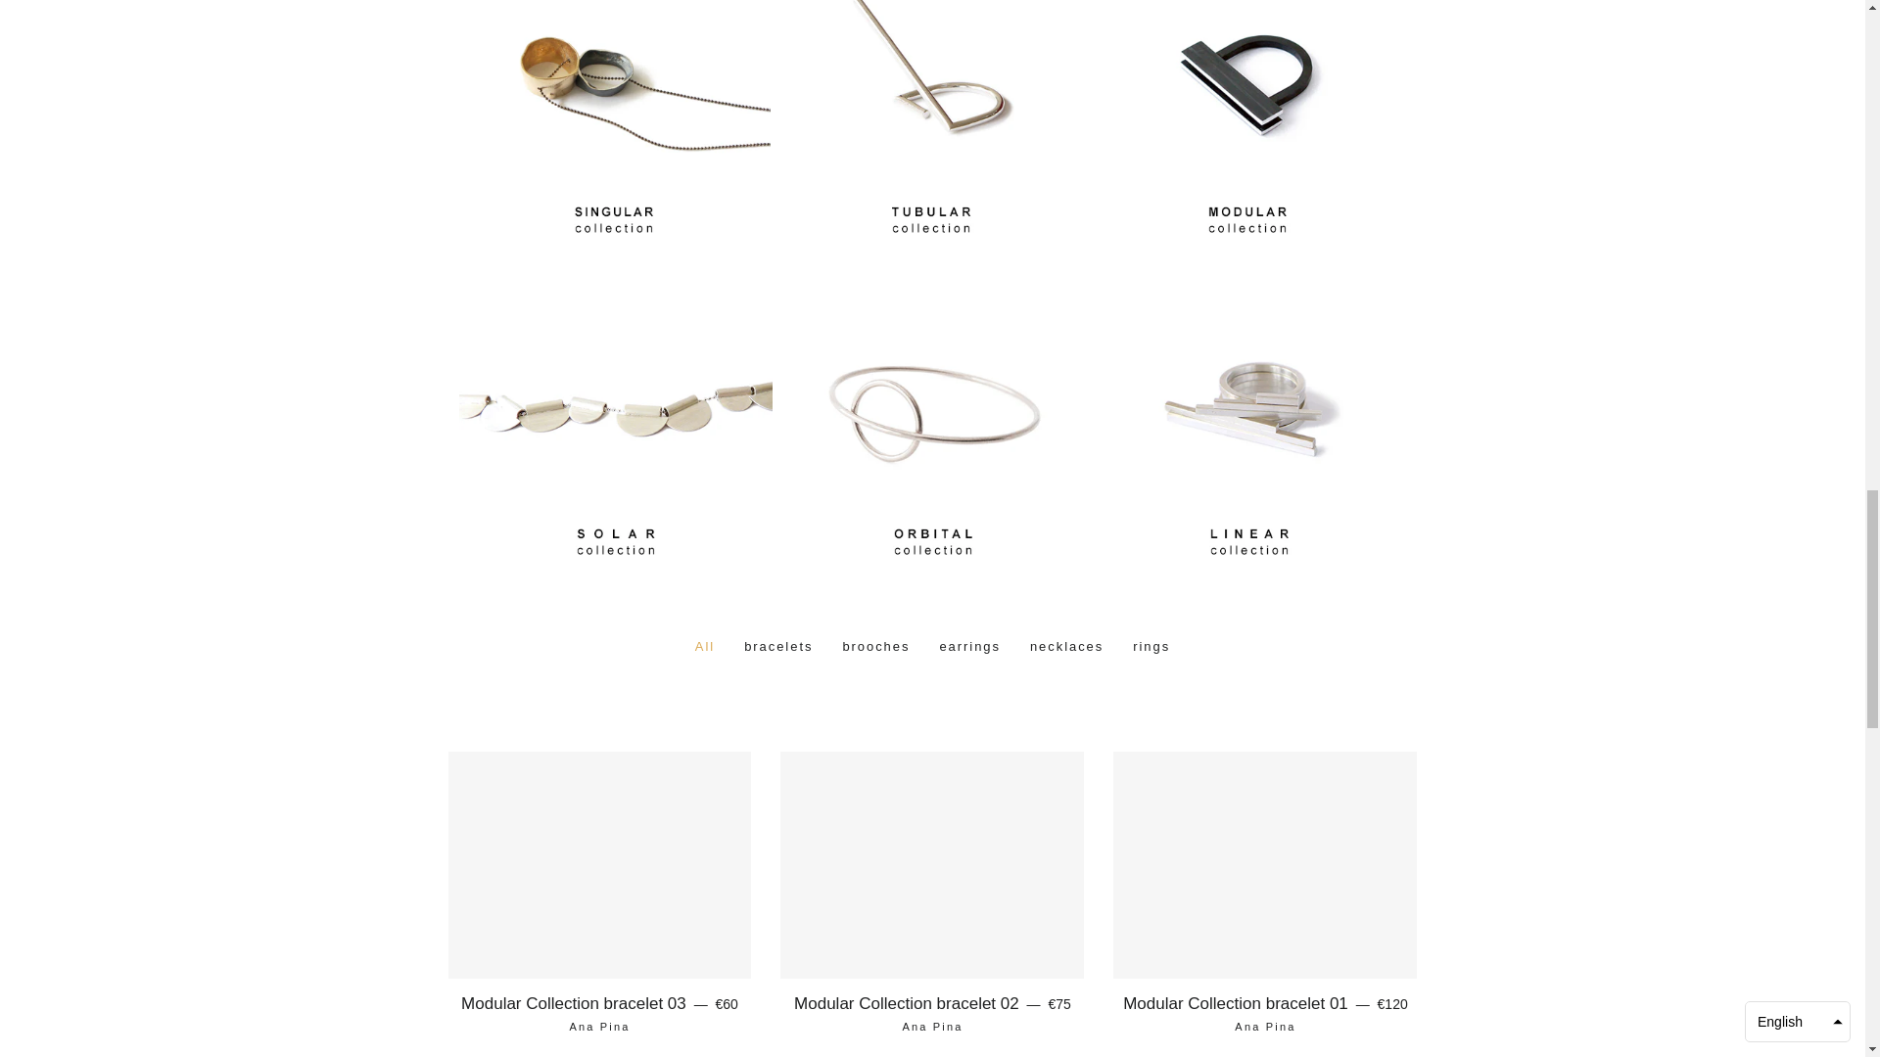 This screenshot has width=1880, height=1057. What do you see at coordinates (777, 646) in the screenshot?
I see `Show products matching tag bracelets` at bounding box center [777, 646].